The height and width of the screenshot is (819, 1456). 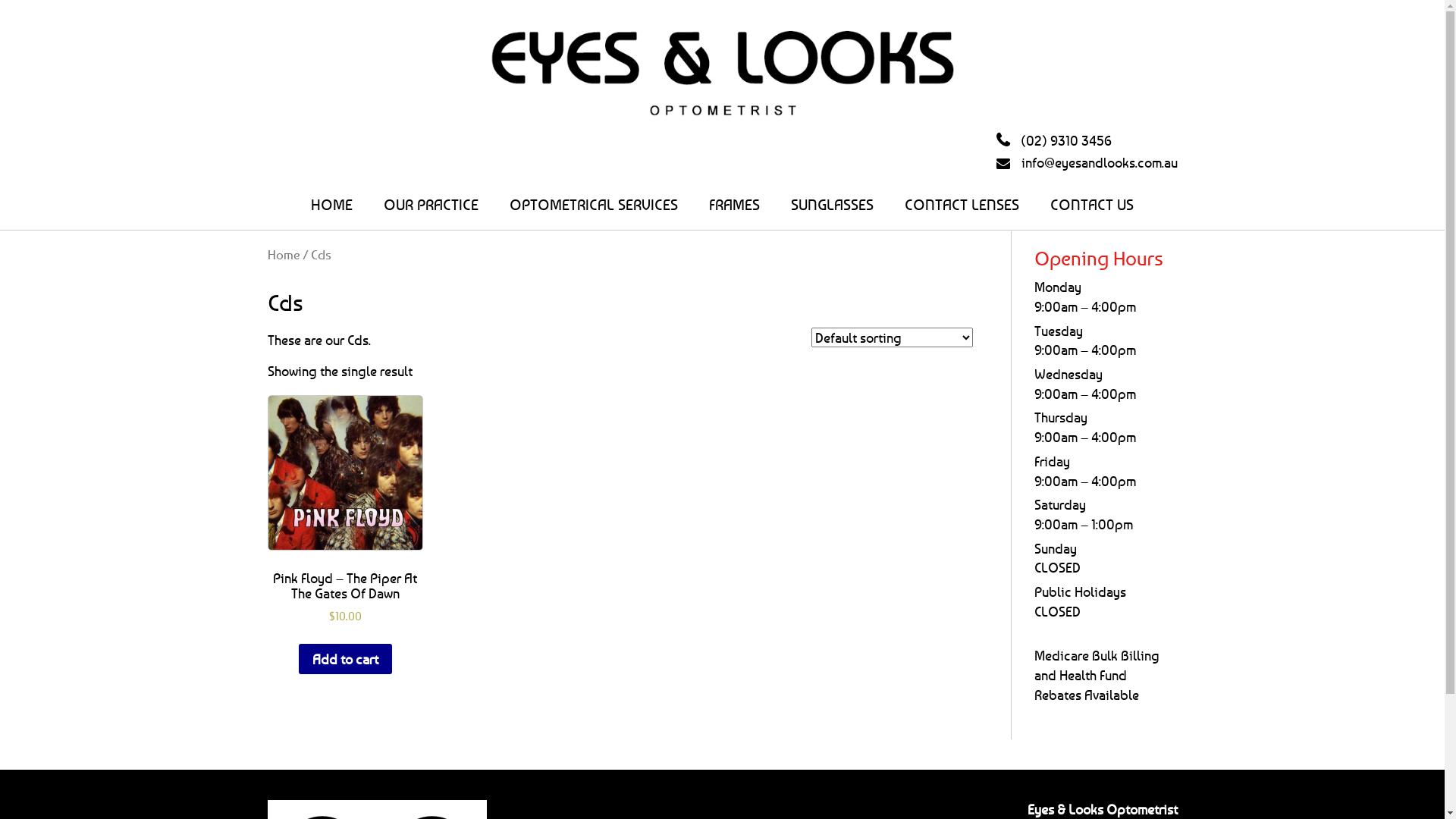 What do you see at coordinates (962, 205) in the screenshot?
I see `CONTACT LENSES` at bounding box center [962, 205].